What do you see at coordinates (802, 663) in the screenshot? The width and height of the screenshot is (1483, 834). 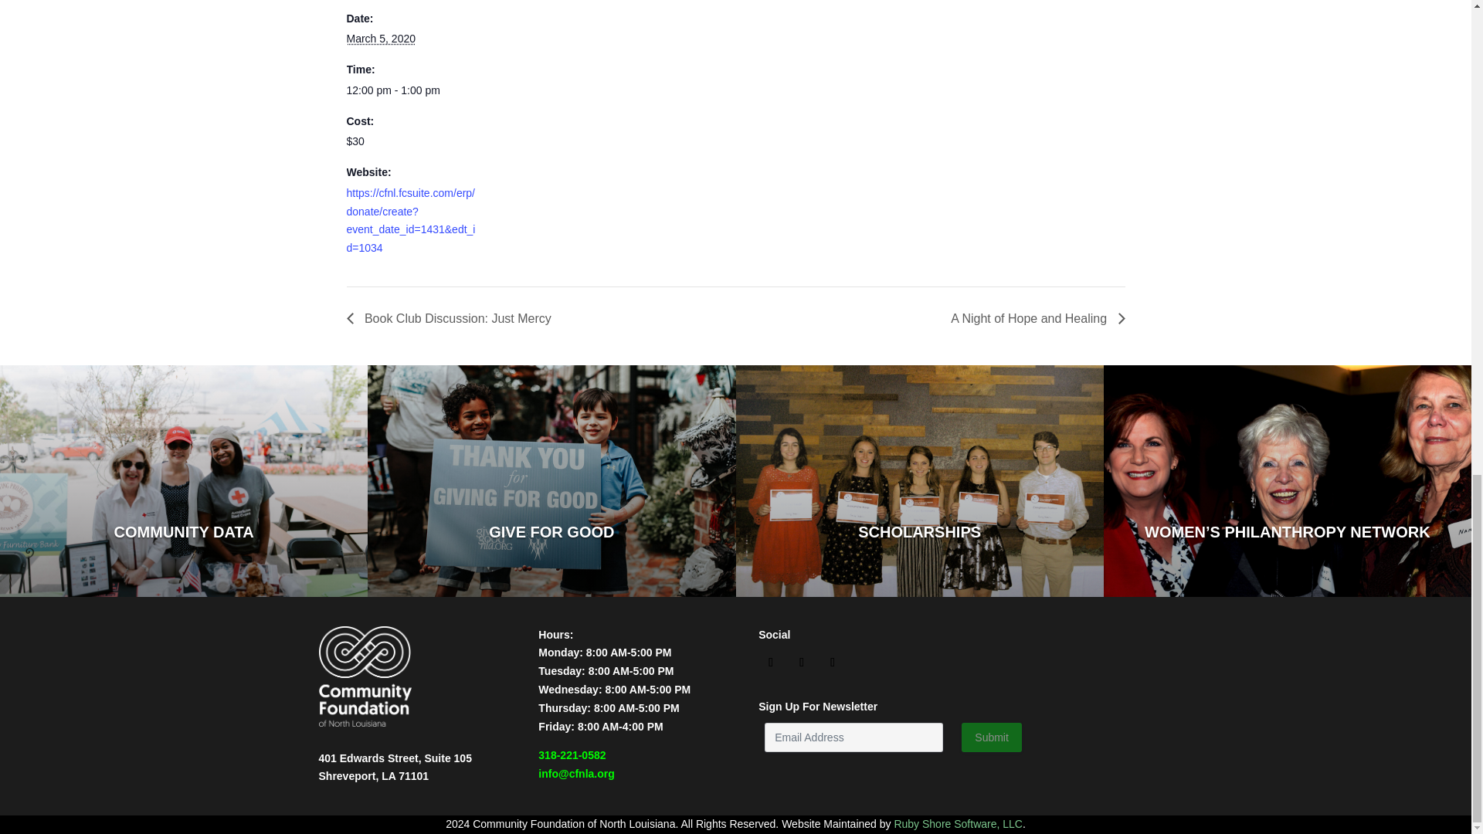 I see `Follow on Instagram` at bounding box center [802, 663].